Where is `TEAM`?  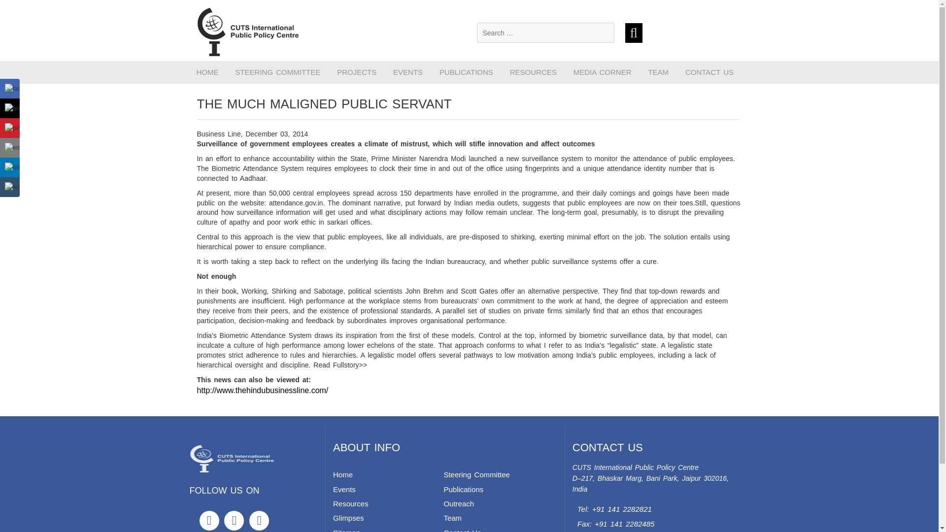
TEAM is located at coordinates (658, 72).